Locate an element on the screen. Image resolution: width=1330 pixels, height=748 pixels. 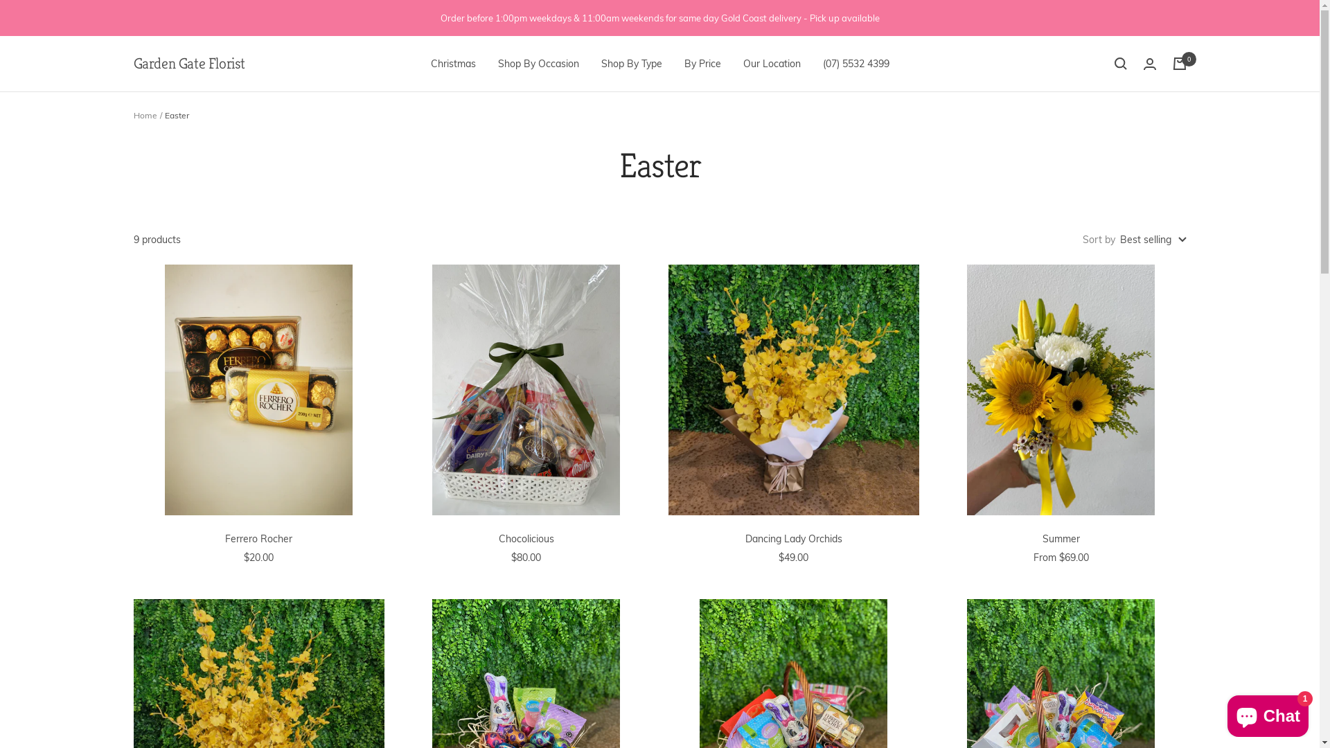
Ferrero Rocher is located at coordinates (258, 539).